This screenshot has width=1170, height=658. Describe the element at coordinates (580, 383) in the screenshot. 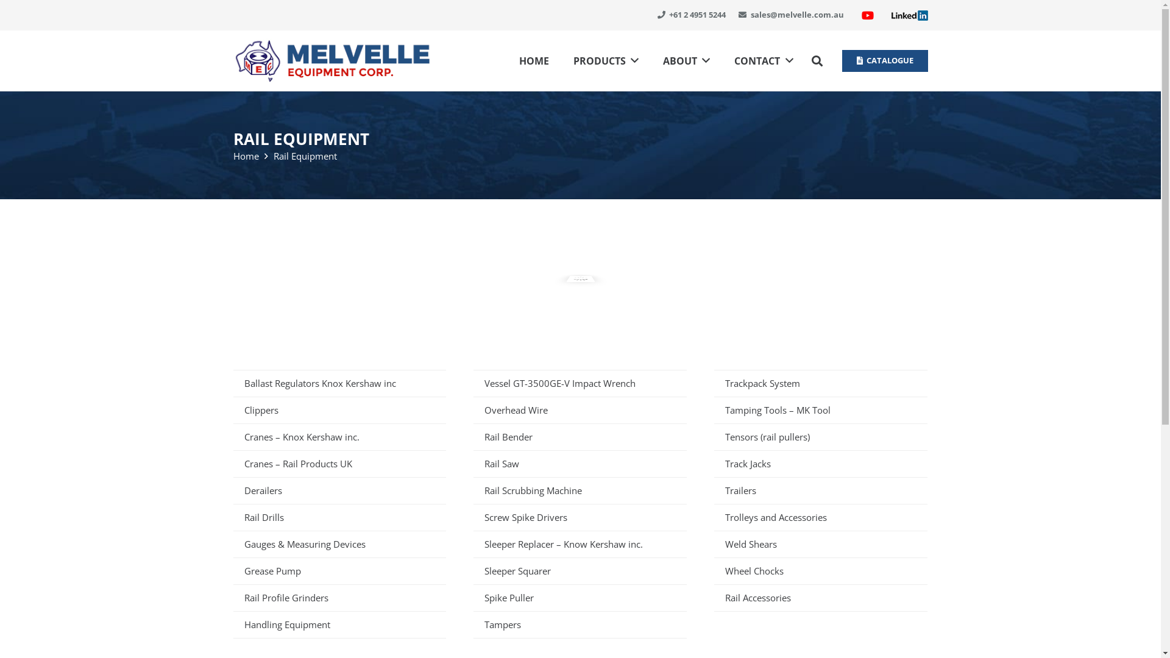

I see `Vessel GT-3500GE-V Impact Wrench` at that location.